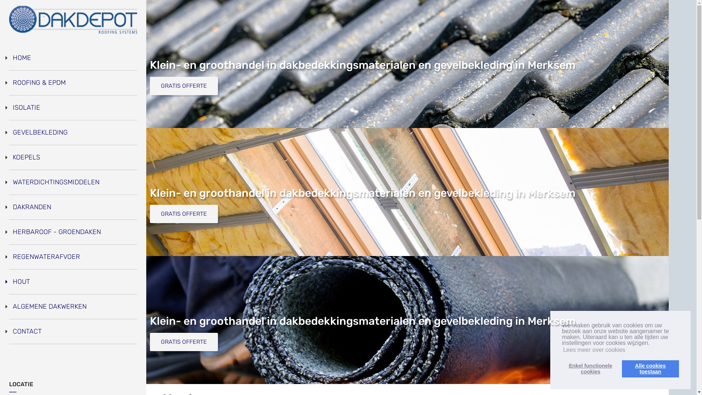 The image size is (702, 395). Describe the element at coordinates (27, 331) in the screenshot. I see `CONTACT` at that location.